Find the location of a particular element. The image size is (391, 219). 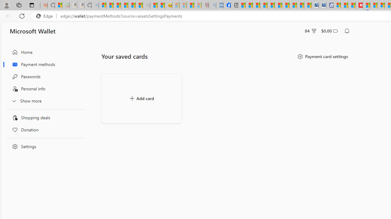

Payment methods is located at coordinates (44, 64).